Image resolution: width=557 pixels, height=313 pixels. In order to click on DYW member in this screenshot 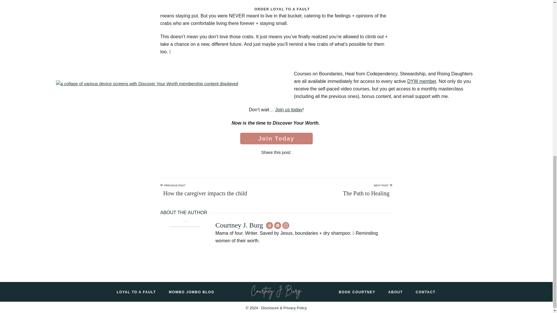, I will do `click(422, 81)`.